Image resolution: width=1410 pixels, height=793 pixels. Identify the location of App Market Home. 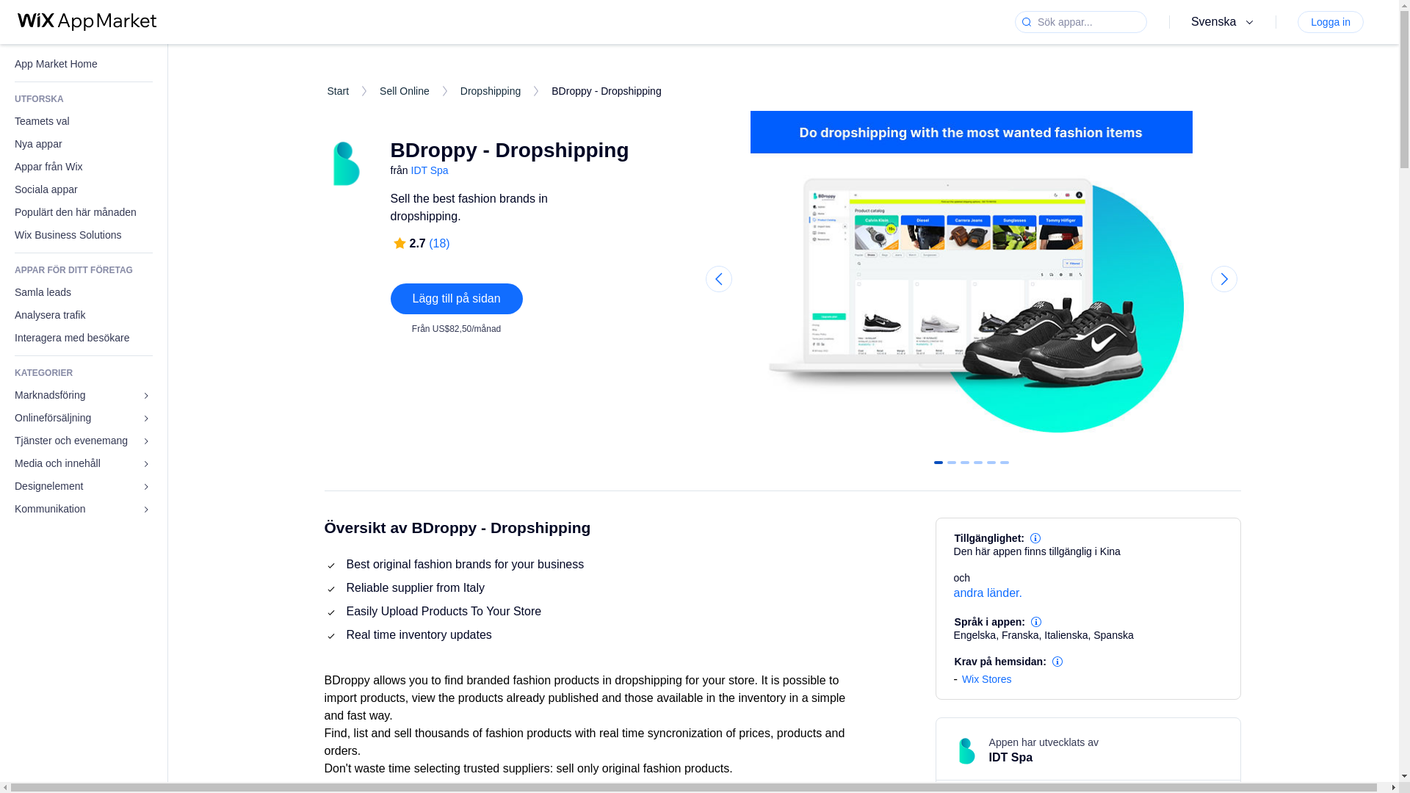
(84, 64).